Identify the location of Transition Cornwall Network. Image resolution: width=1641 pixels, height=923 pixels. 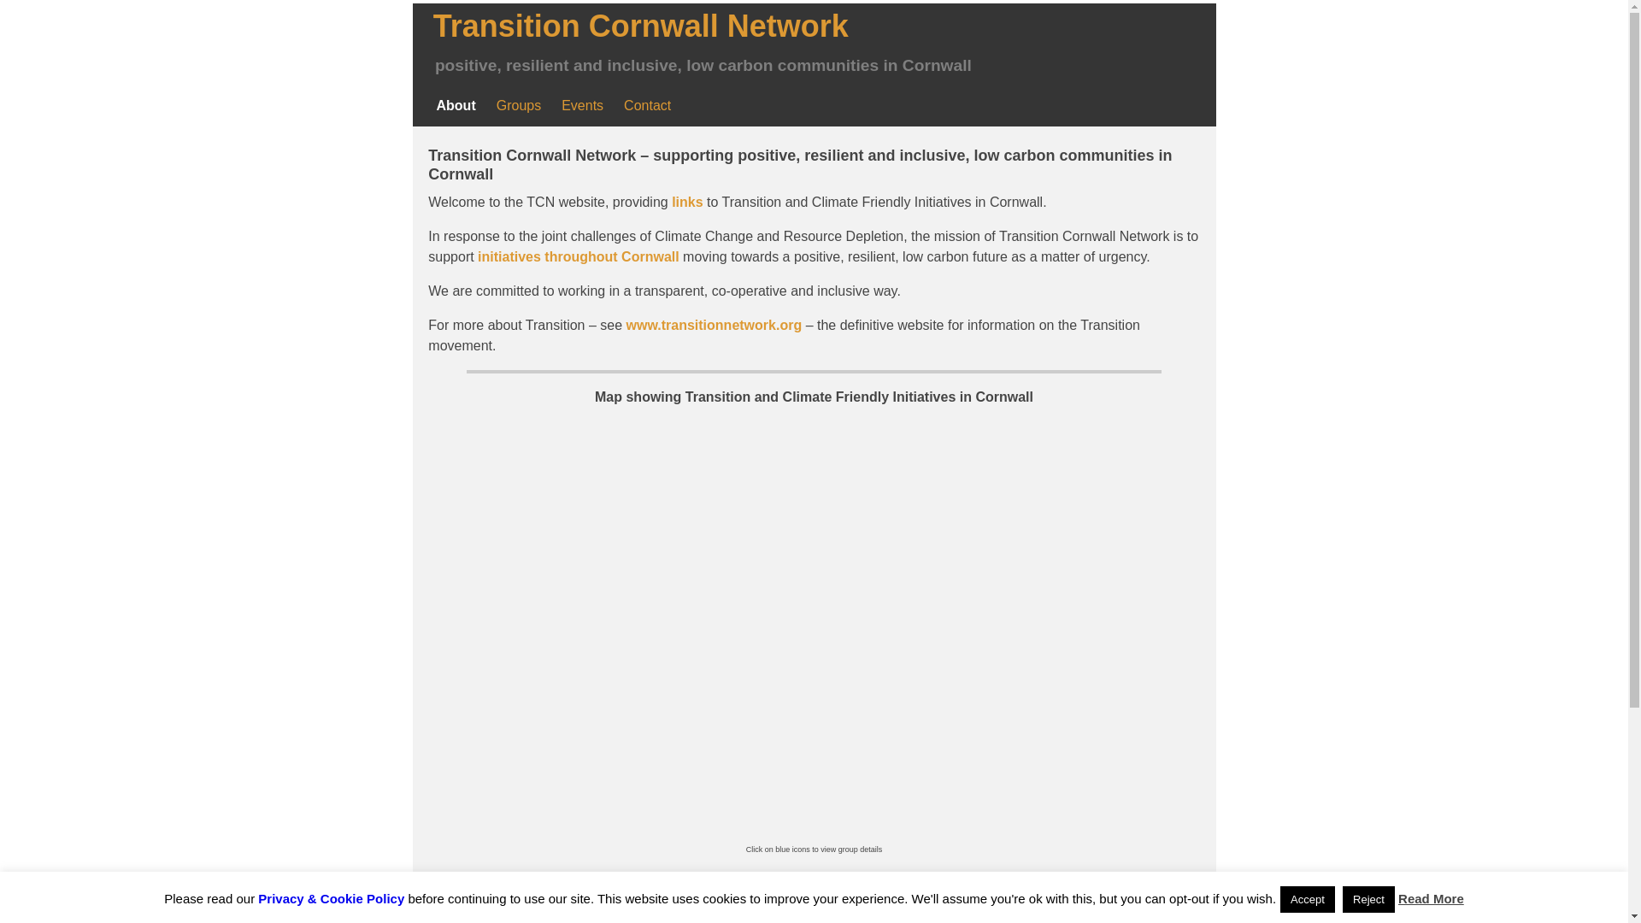
(641, 26).